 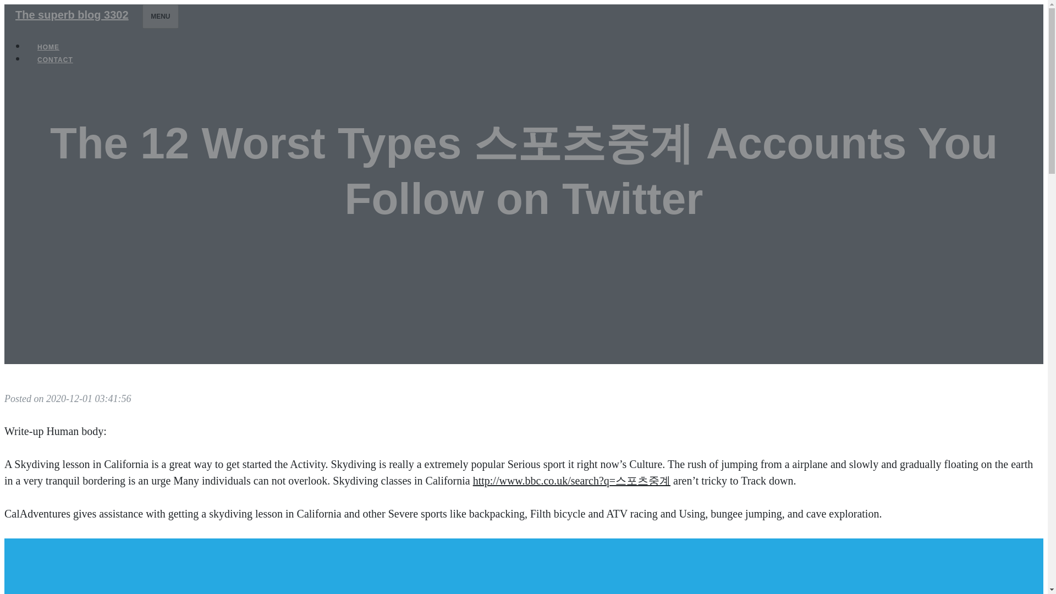 I want to click on CONTACT, so click(x=55, y=59).